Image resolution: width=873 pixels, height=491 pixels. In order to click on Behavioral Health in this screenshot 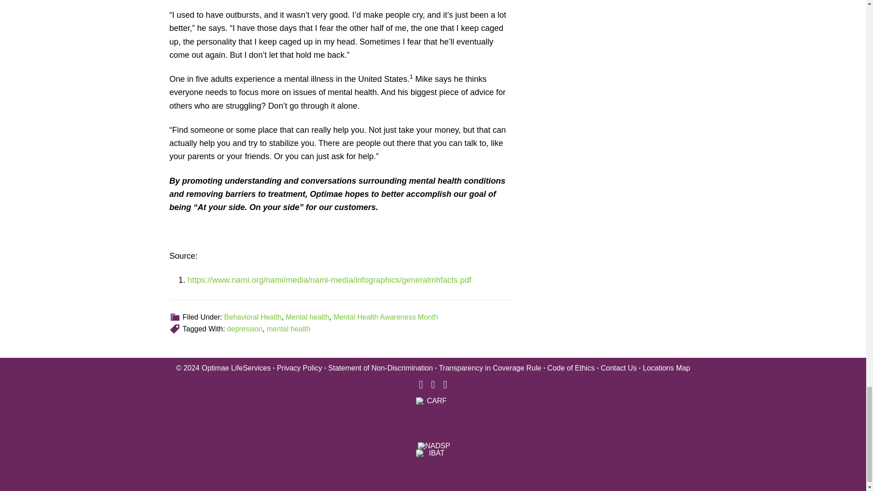, I will do `click(253, 317)`.